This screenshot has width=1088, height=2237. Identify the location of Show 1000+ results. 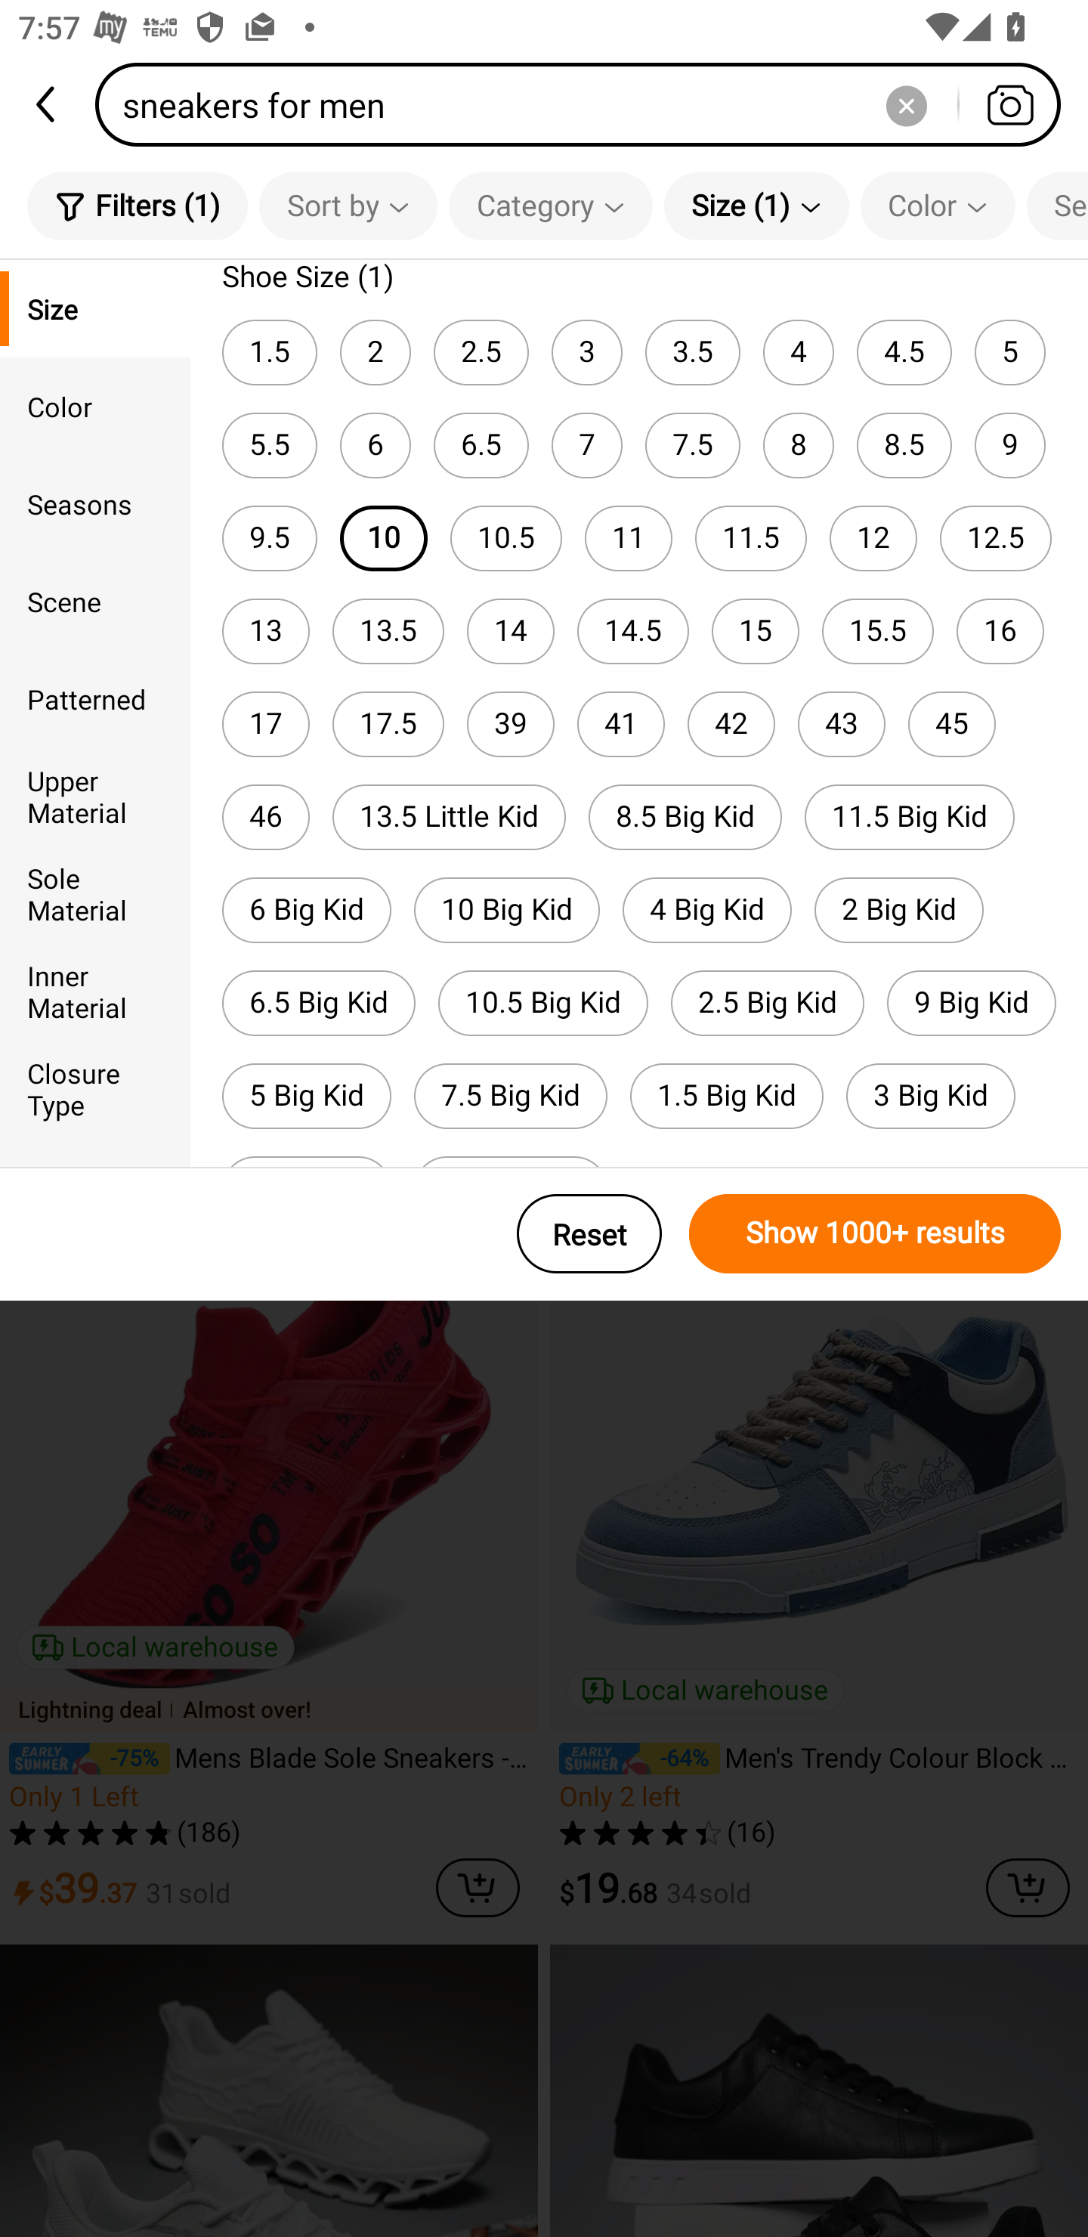
(875, 1233).